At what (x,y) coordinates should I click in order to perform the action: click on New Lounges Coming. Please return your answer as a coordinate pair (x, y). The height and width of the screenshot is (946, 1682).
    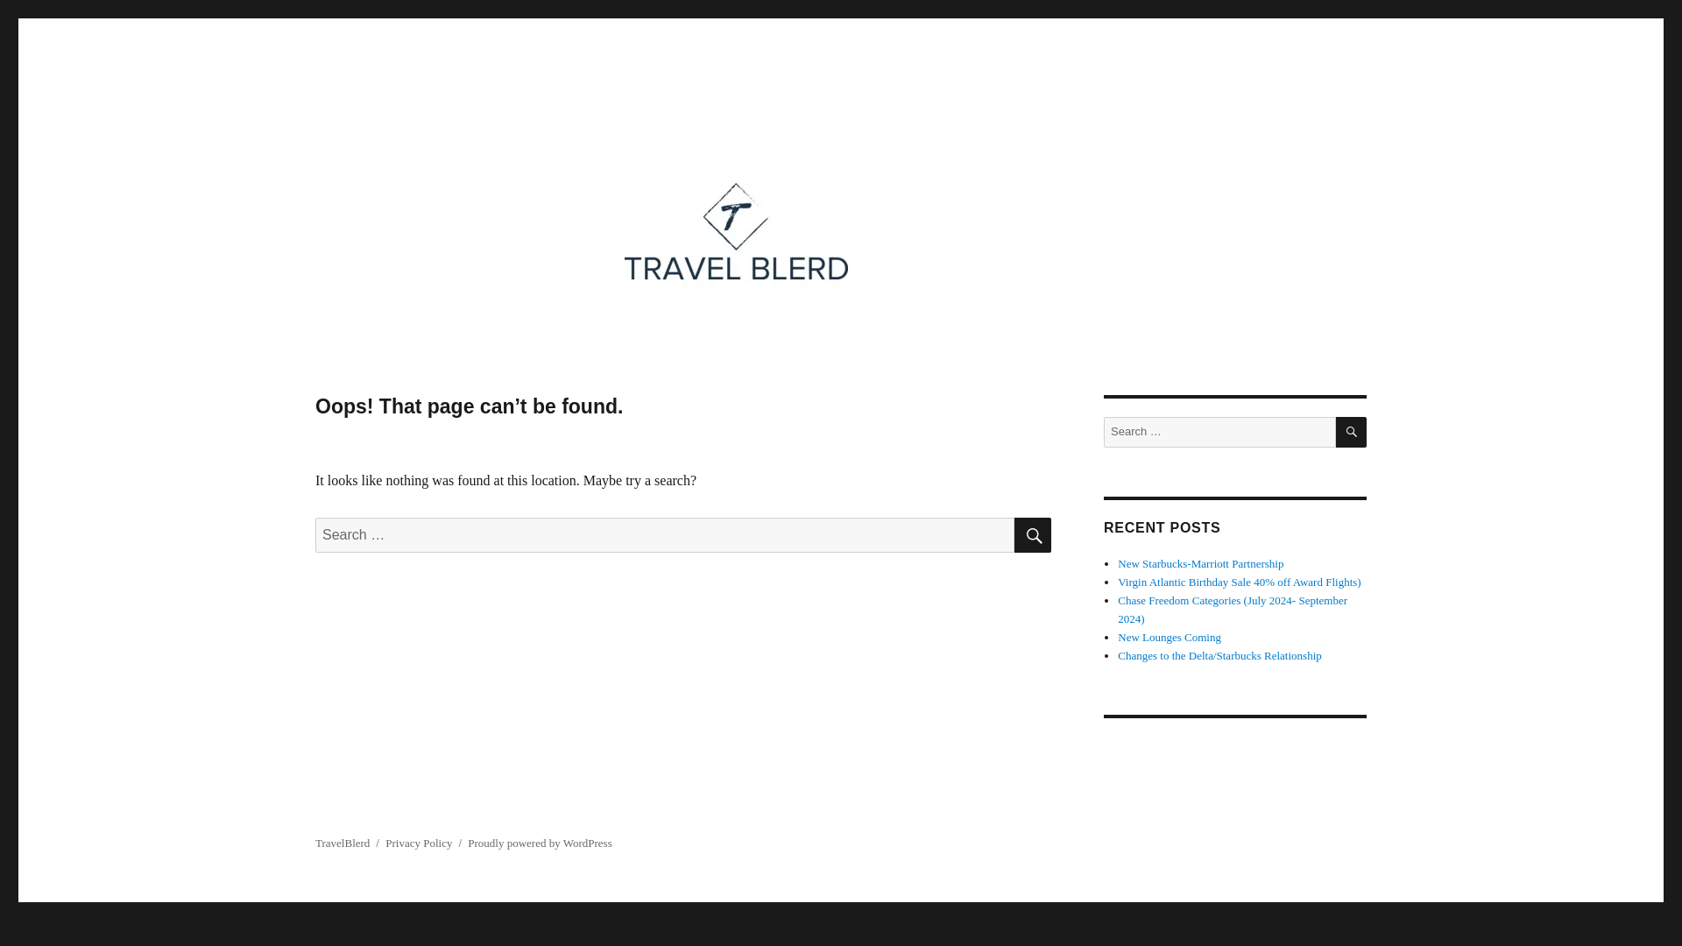
    Looking at the image, I should click on (1169, 638).